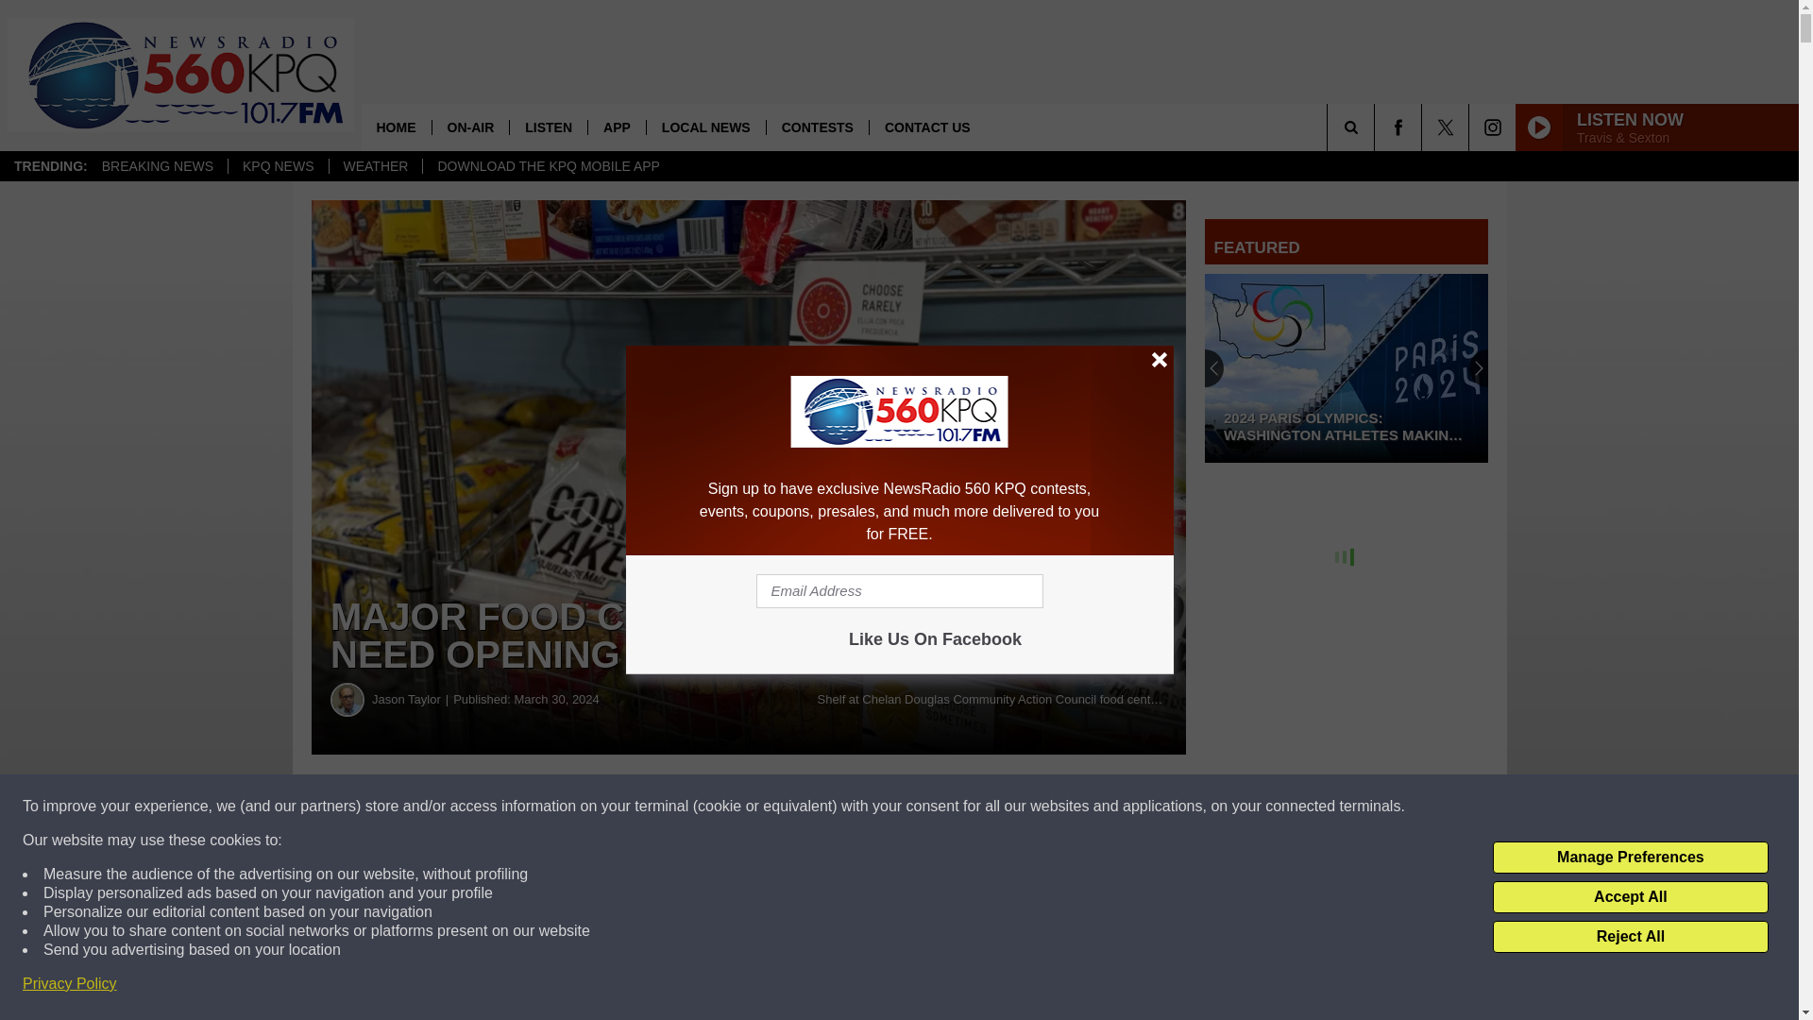 This screenshot has height=1020, width=1813. What do you see at coordinates (396, 127) in the screenshot?
I see `HOME` at bounding box center [396, 127].